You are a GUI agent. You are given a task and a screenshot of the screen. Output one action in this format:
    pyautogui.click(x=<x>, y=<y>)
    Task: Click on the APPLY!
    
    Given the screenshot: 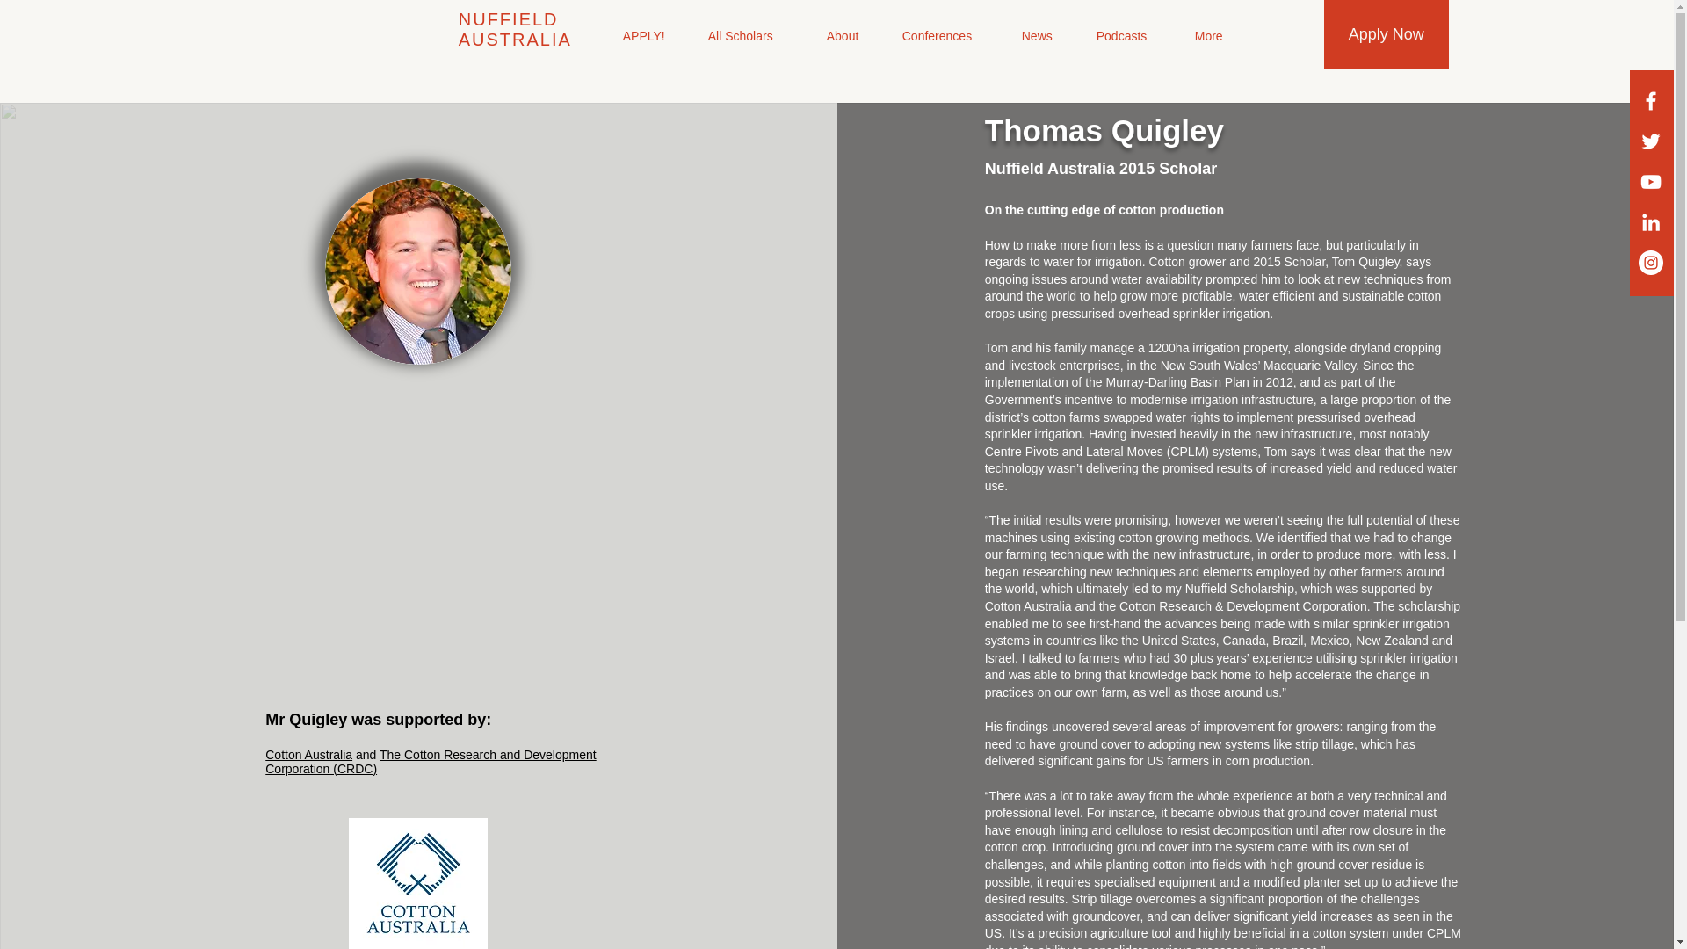 What is the action you would take?
    pyautogui.click(x=840, y=33)
    